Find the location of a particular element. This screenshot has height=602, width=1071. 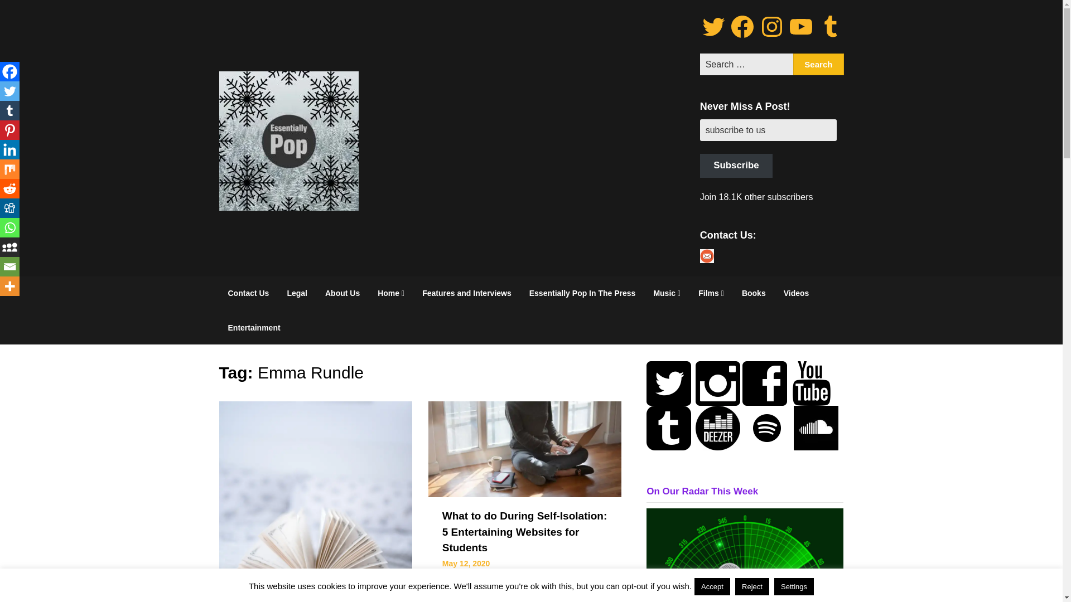

Contact Us is located at coordinates (248, 293).